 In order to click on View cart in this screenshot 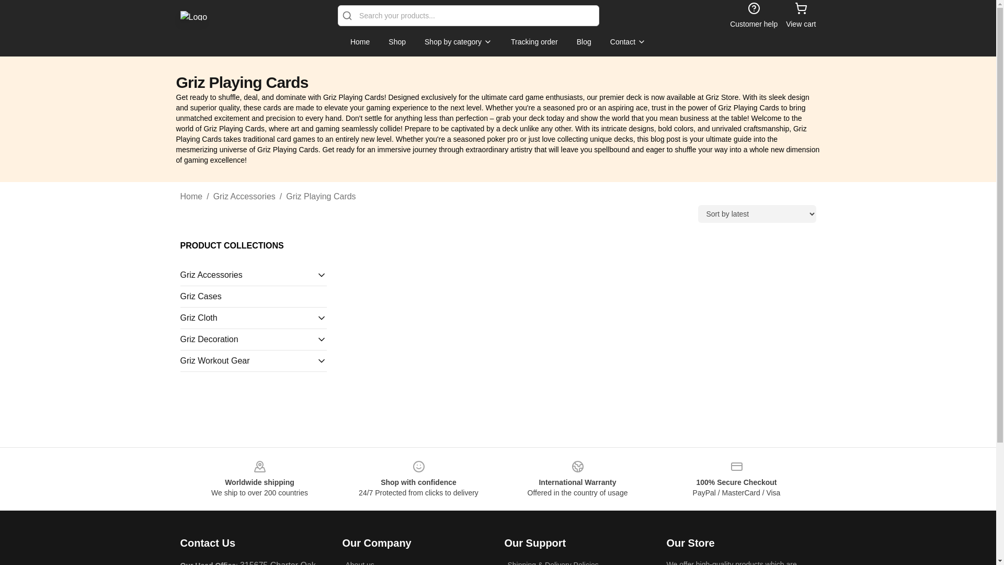, I will do `click(801, 16)`.